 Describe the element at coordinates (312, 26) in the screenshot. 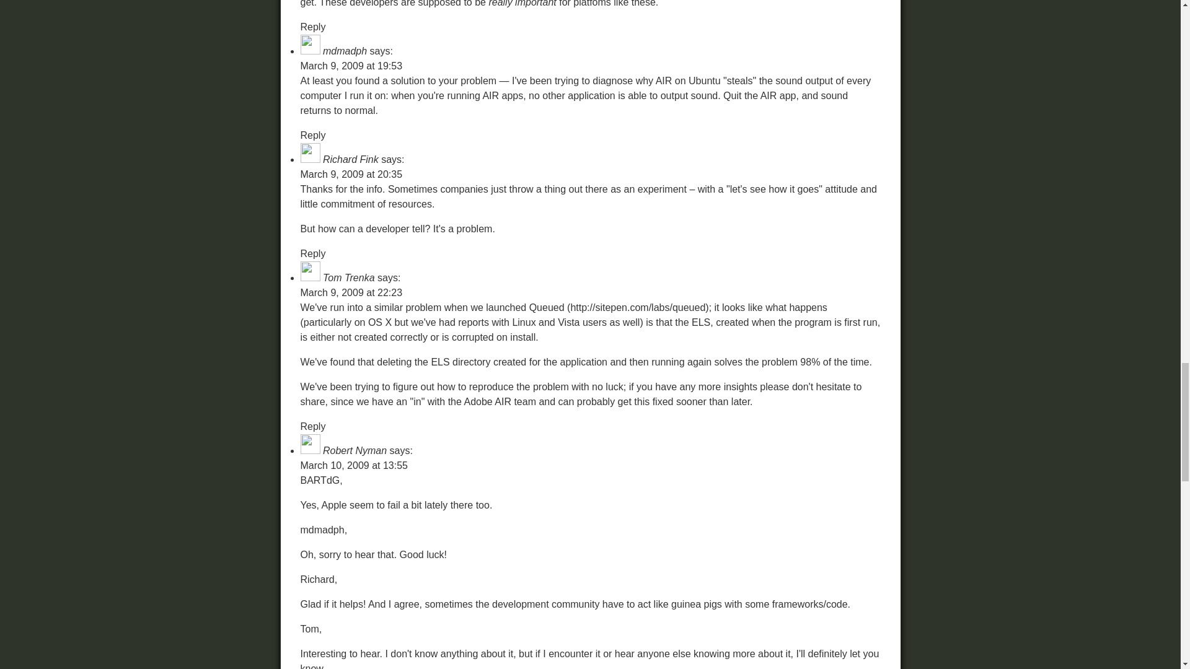

I see `Reply` at that location.